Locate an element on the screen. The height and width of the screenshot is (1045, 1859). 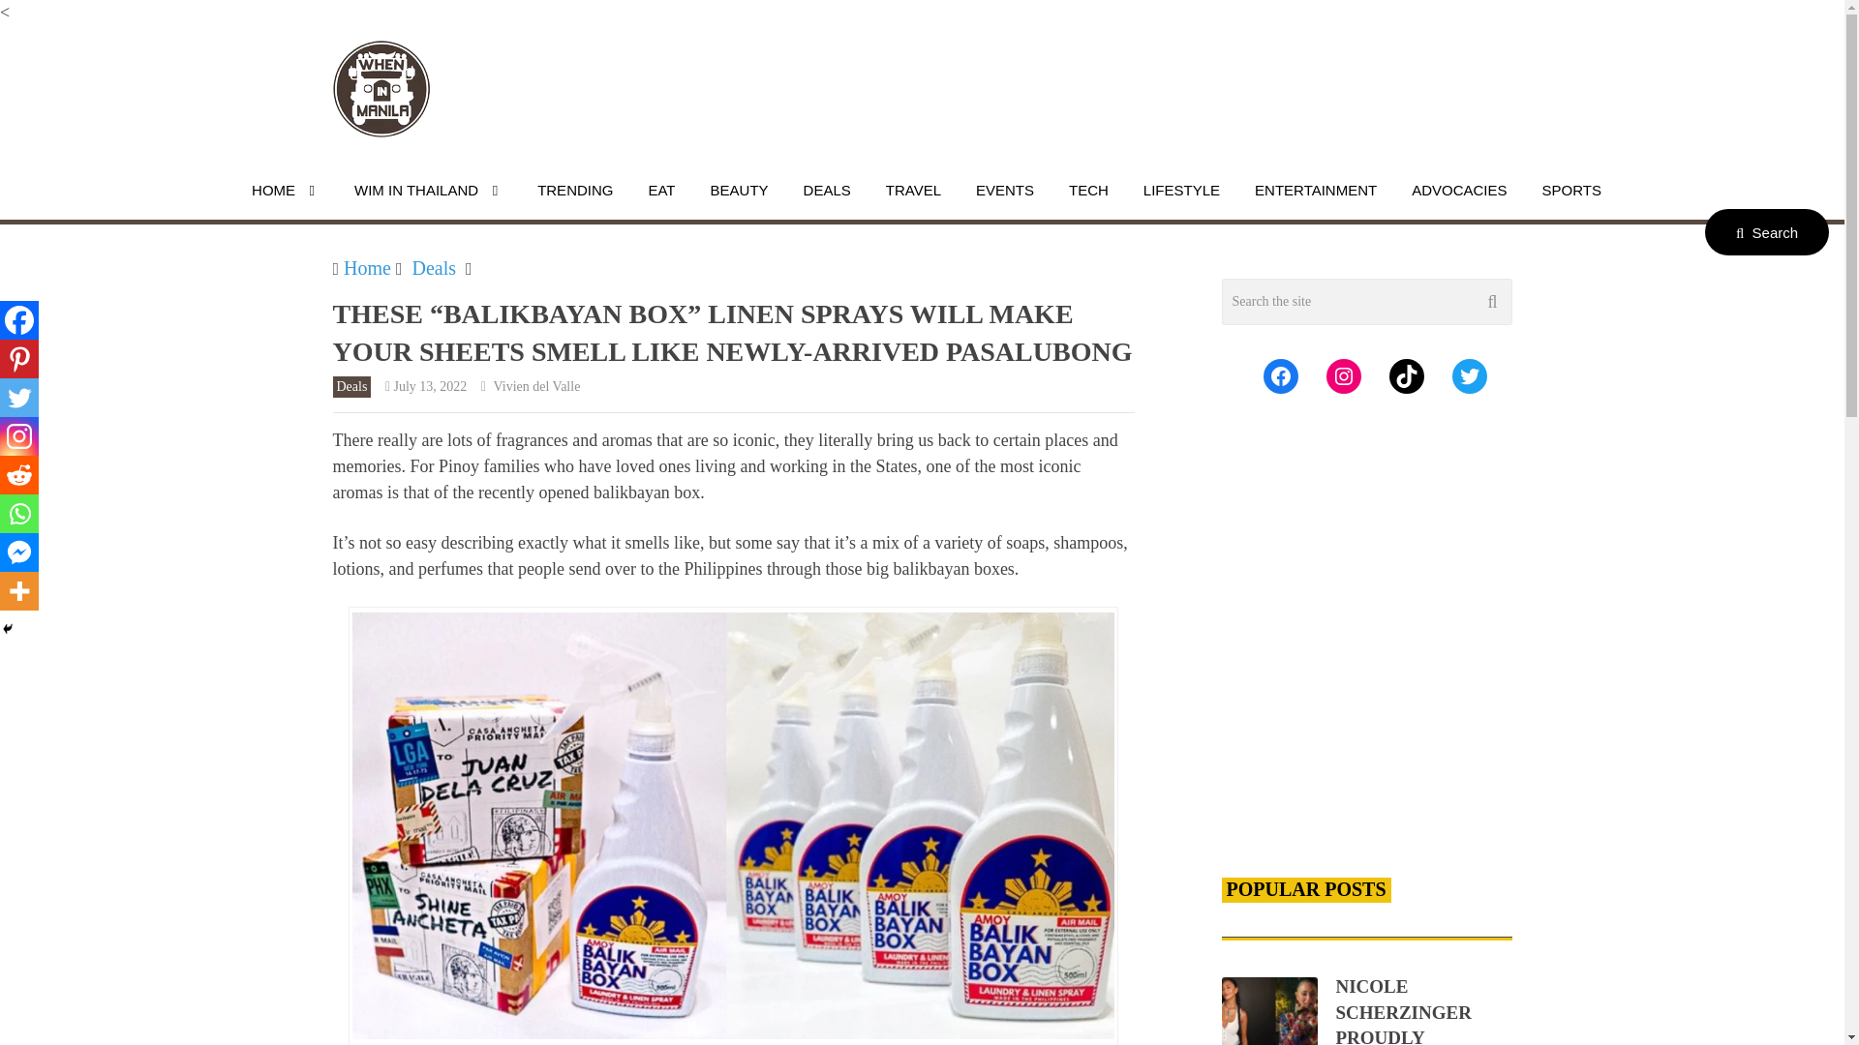
TRAVEL is located at coordinates (913, 190).